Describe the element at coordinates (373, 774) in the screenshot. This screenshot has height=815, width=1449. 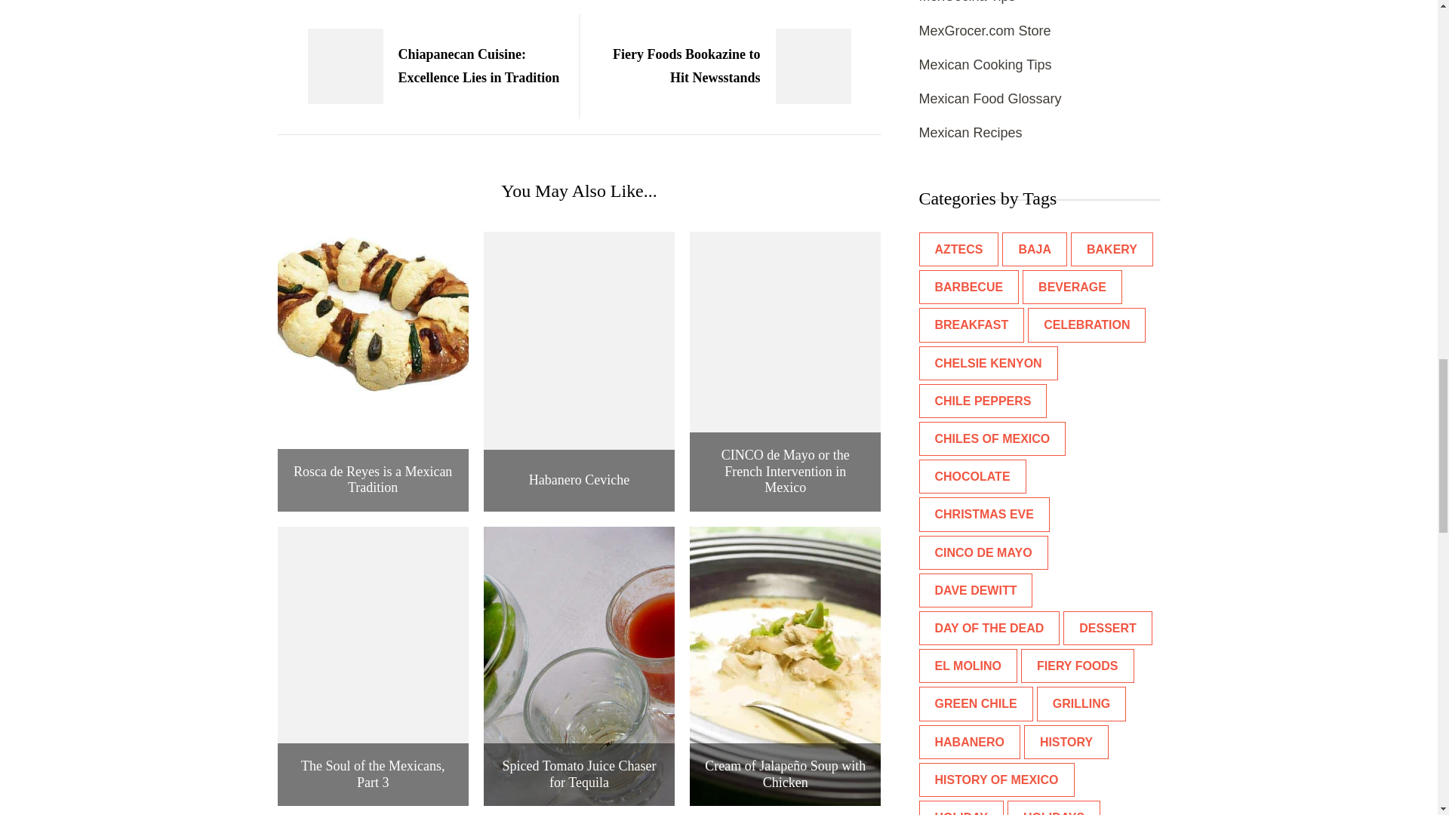
I see `The Soul of the Mexicans, Part 3` at that location.